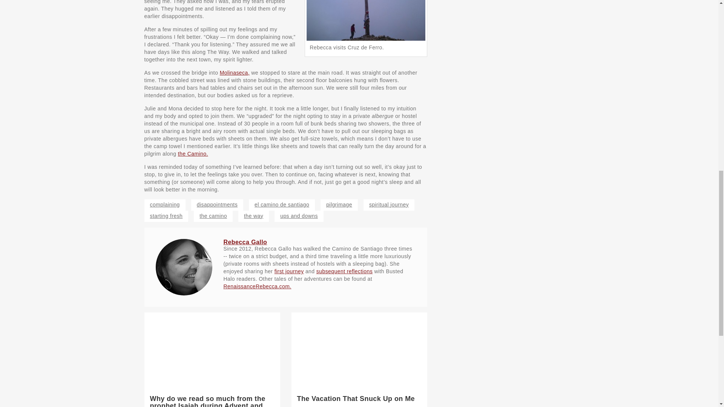 This screenshot has height=407, width=724. Describe the element at coordinates (193, 153) in the screenshot. I see `the Camino.` at that location.